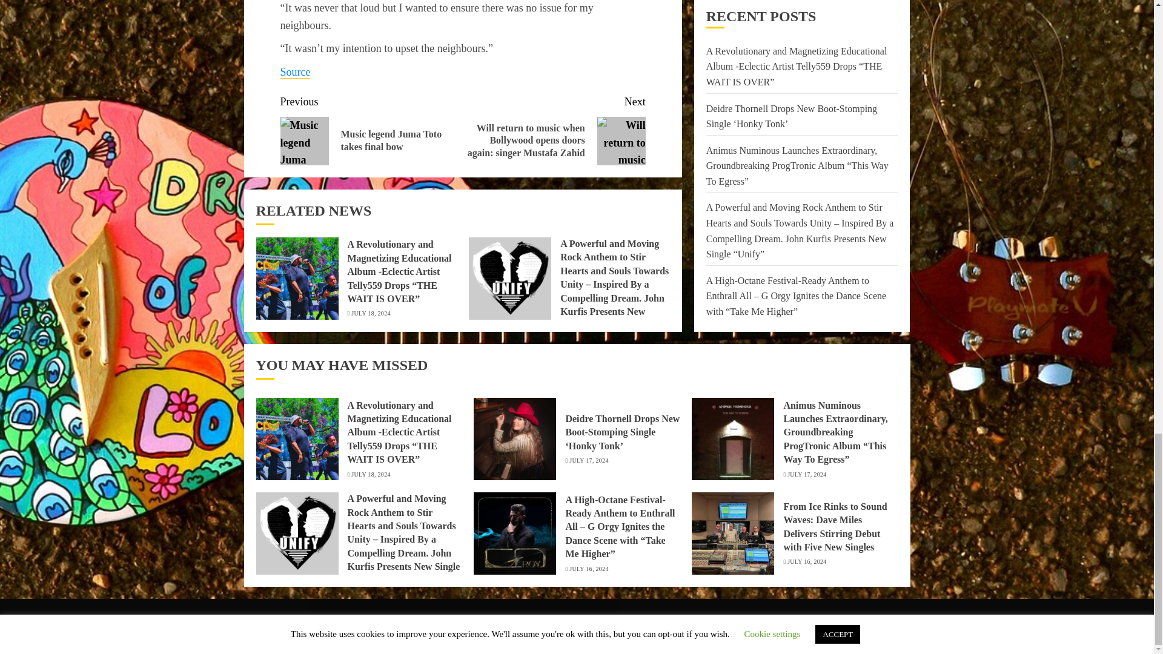 This screenshot has width=1163, height=654. I want to click on Music legend Juma Toto takes final bow, so click(304, 141).